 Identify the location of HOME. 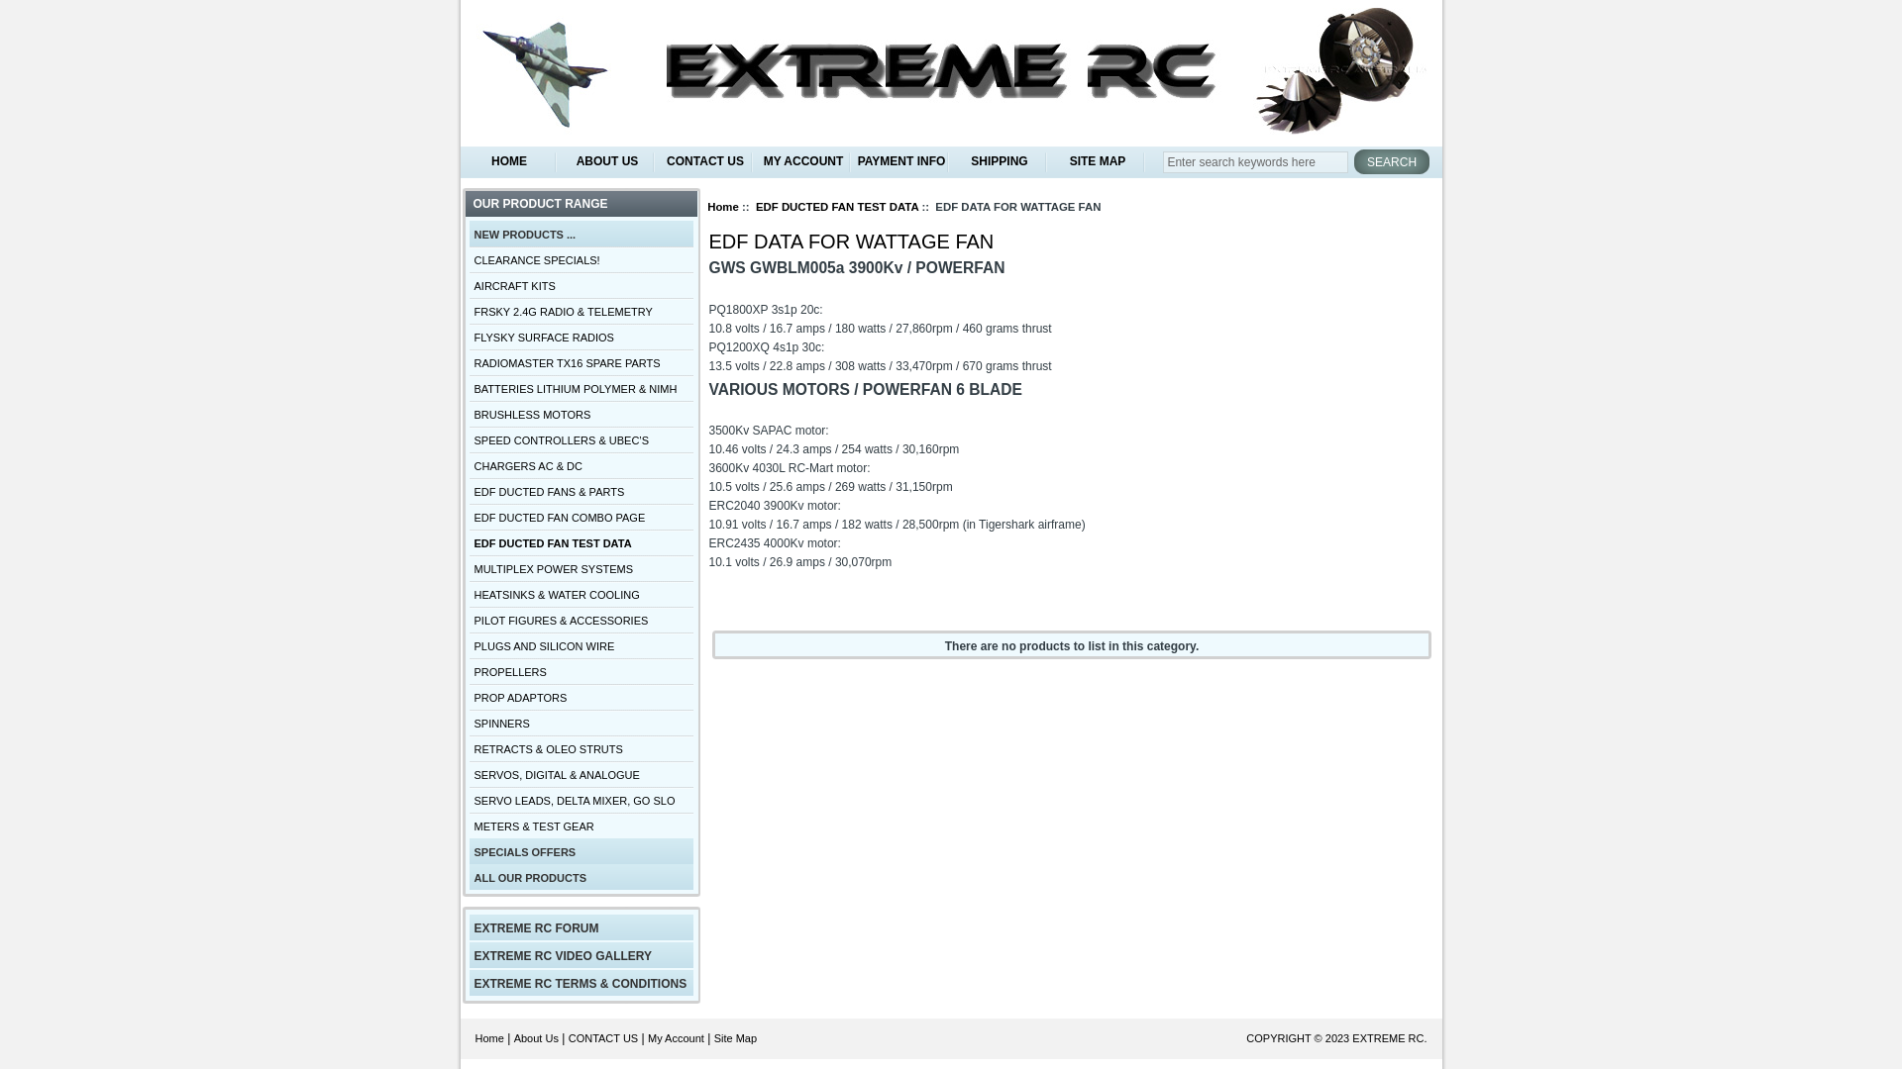
(509, 162).